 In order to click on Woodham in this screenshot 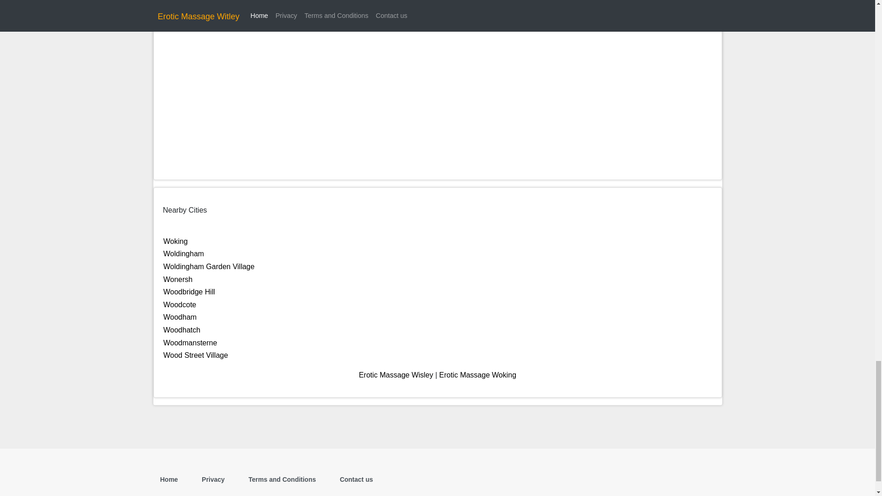, I will do `click(180, 317)`.